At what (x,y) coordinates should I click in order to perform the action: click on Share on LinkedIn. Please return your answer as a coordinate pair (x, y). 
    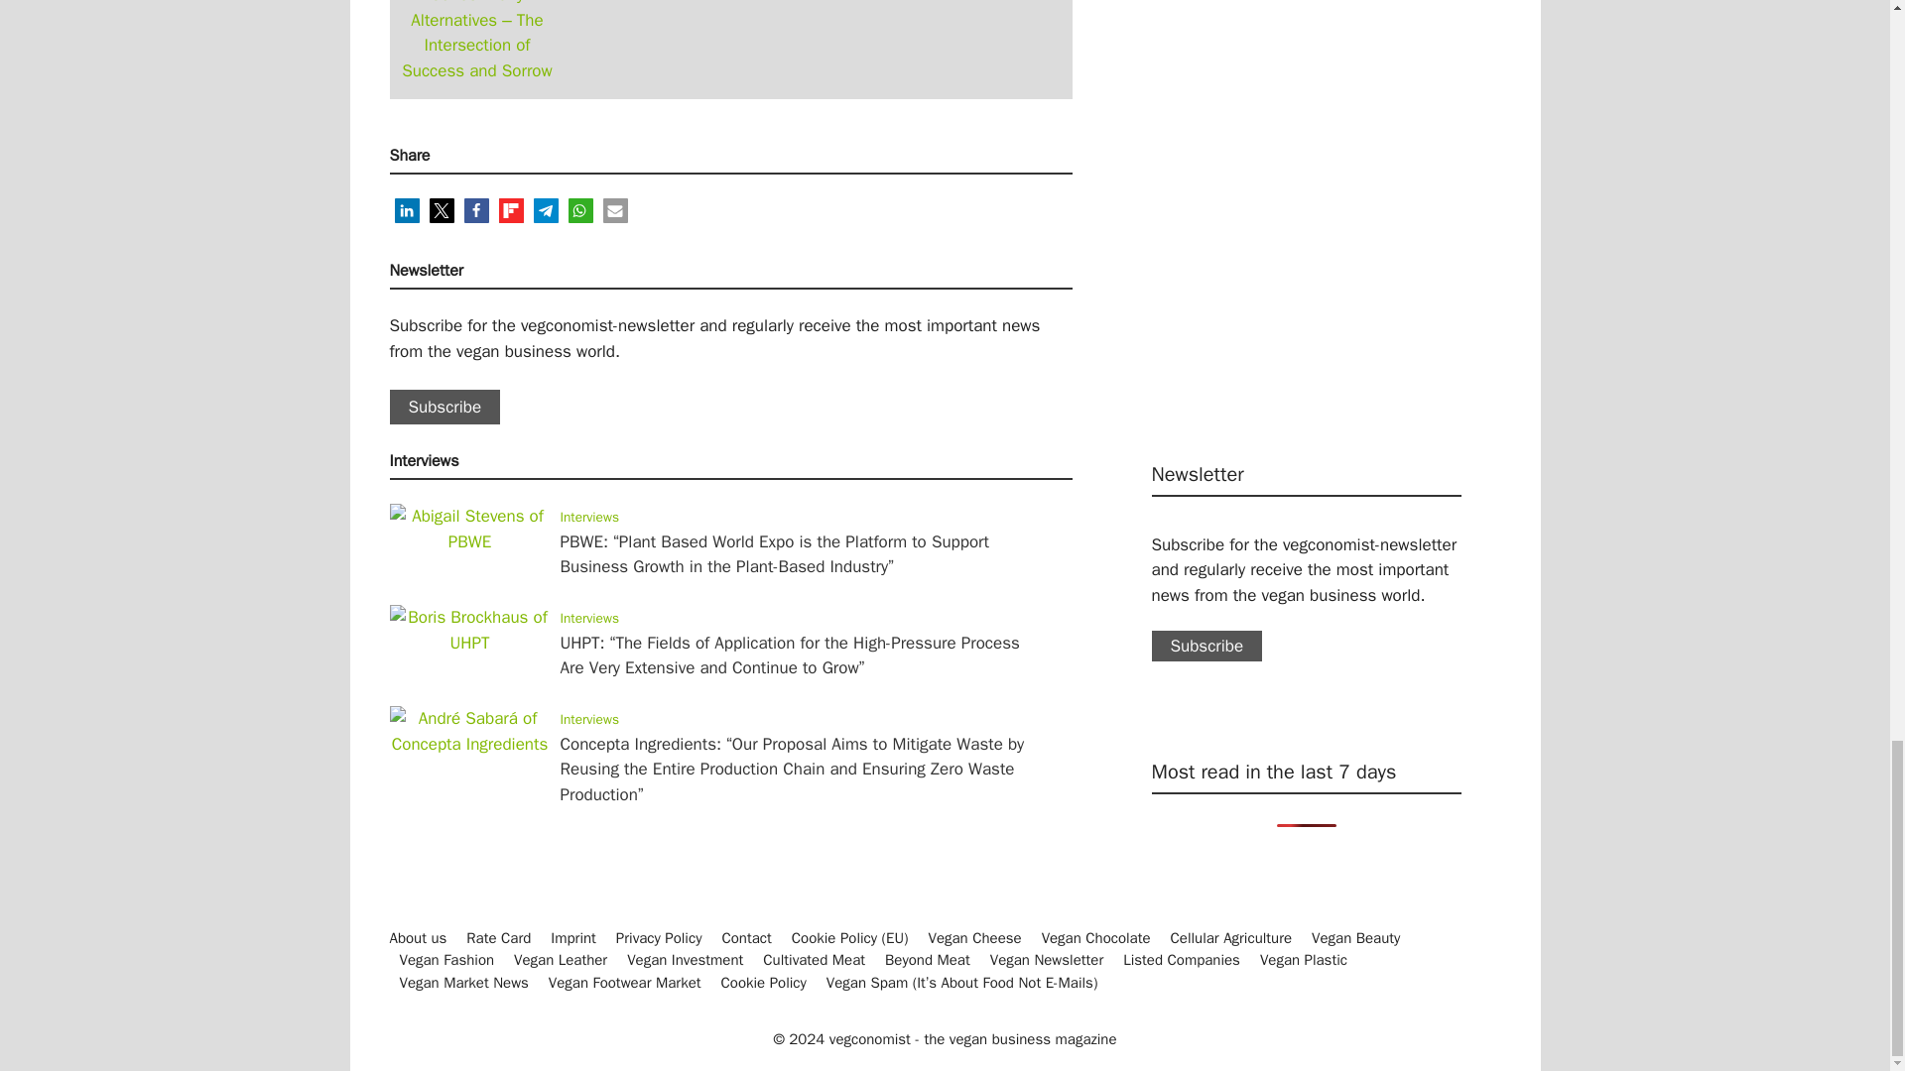
    Looking at the image, I should click on (407, 210).